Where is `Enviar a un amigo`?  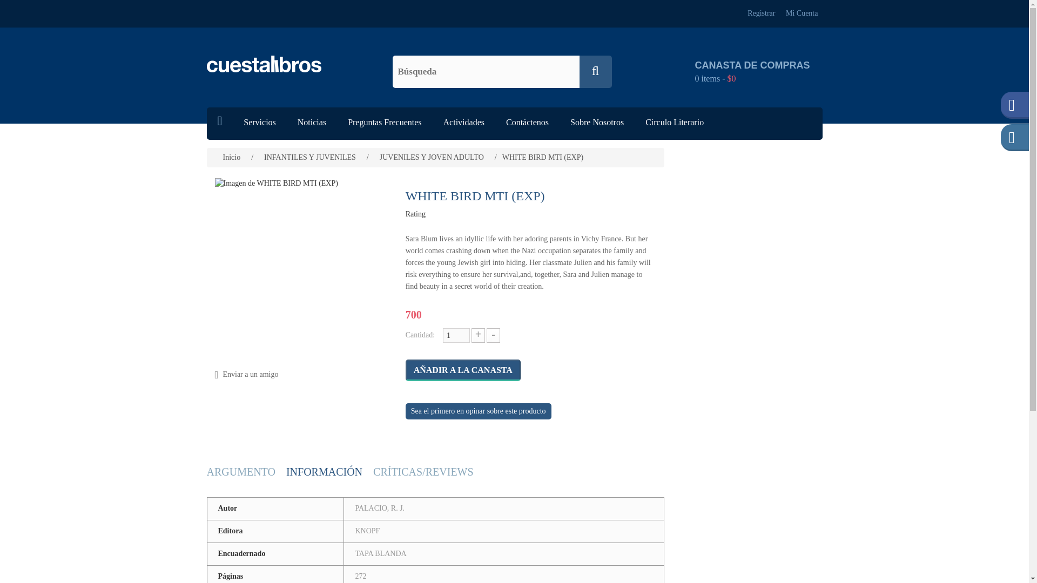
Enviar a un amigo is located at coordinates (250, 375).